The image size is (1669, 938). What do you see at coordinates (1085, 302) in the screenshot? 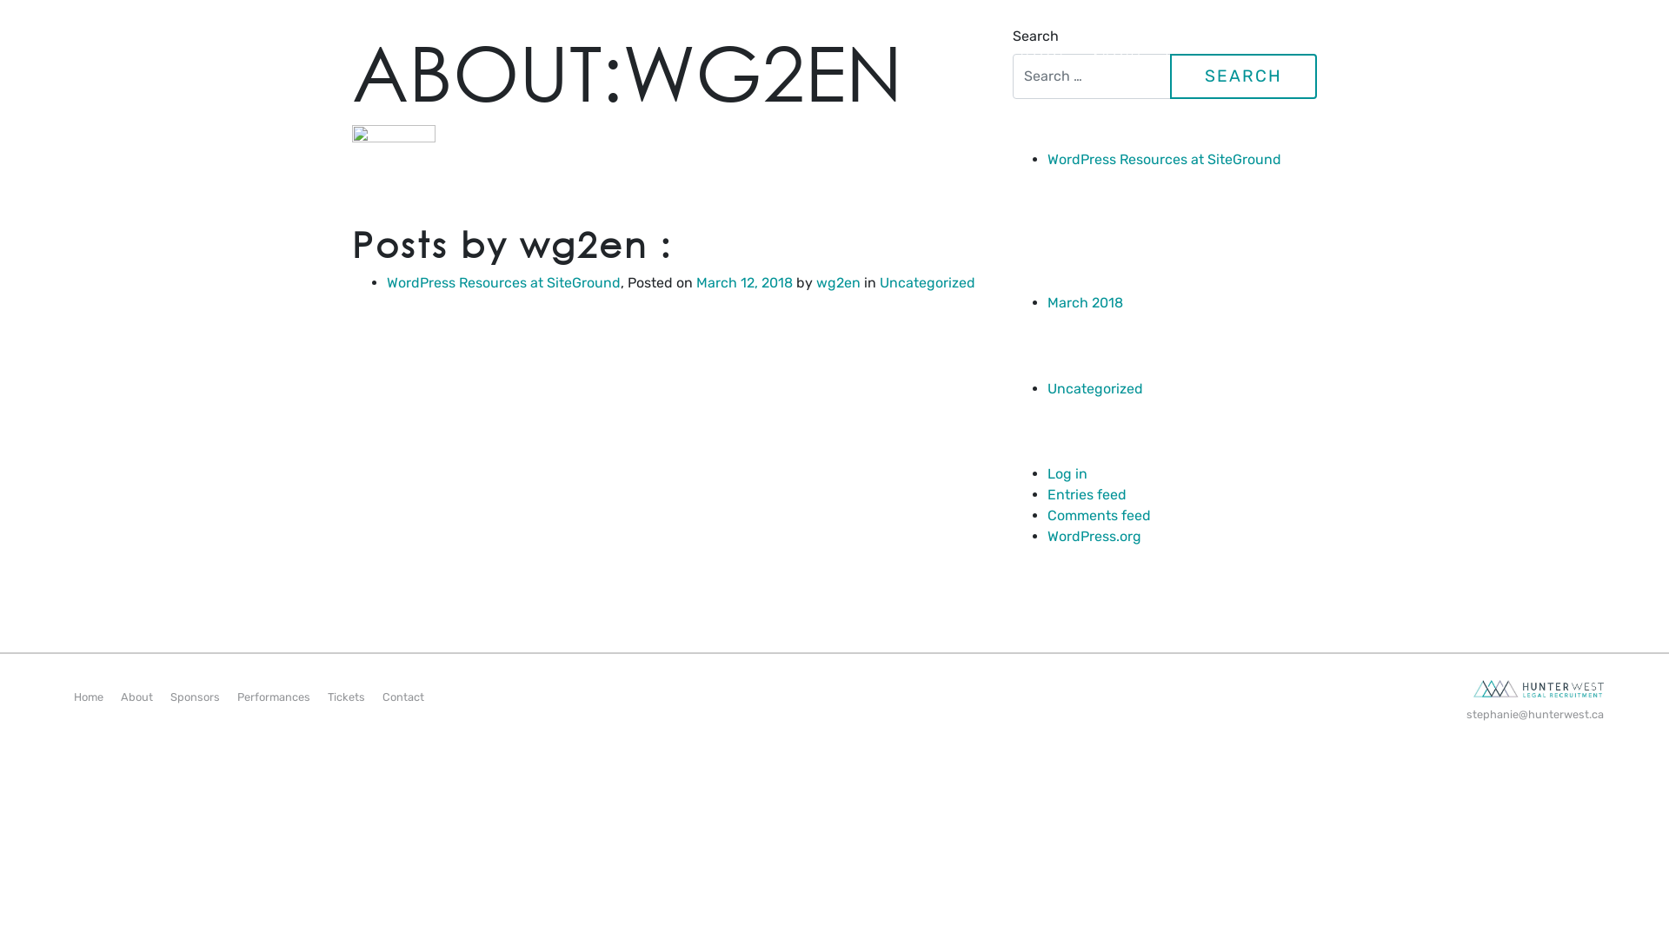
I see `March 2018` at bounding box center [1085, 302].